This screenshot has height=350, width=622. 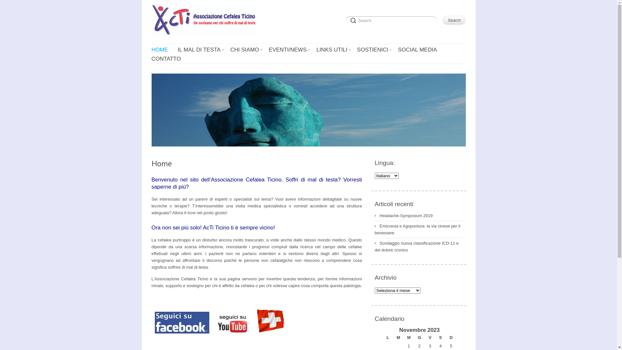 What do you see at coordinates (233, 324) in the screenshot?
I see `Seguici youtube` at bounding box center [233, 324].